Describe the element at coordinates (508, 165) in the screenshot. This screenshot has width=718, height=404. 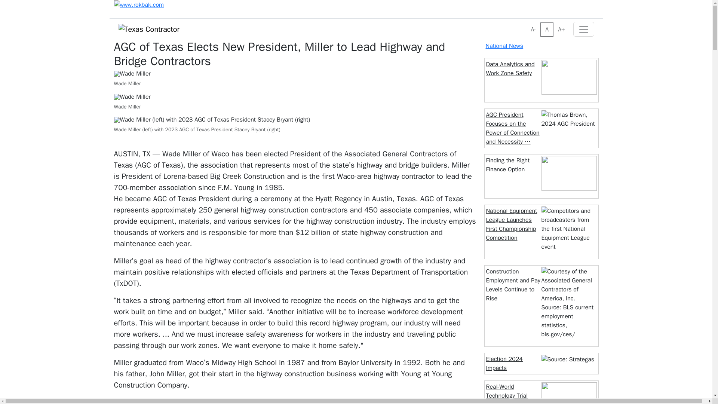
I see `Finding the Right Finance Option` at that location.